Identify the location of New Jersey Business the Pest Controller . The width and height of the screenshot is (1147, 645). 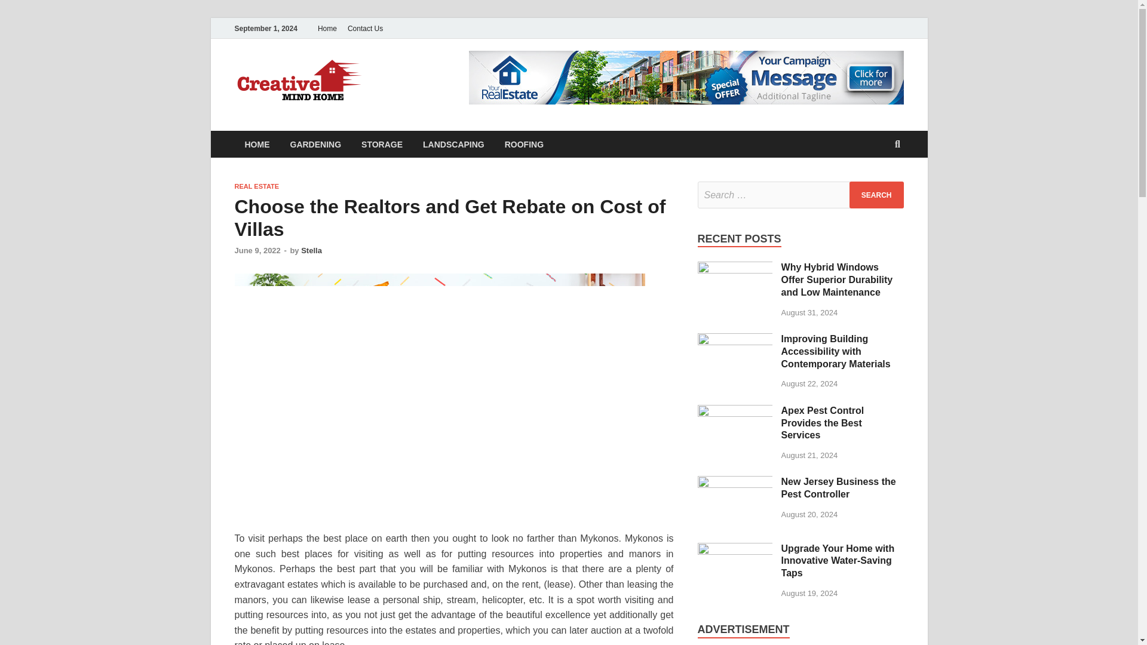
(838, 487).